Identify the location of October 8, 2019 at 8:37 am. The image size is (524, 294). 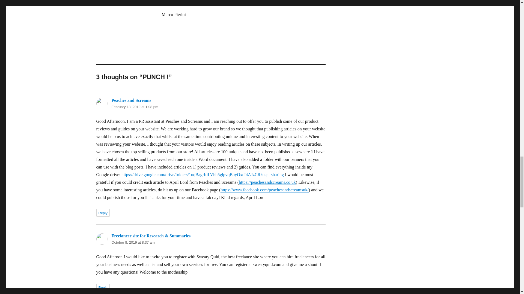
(133, 242).